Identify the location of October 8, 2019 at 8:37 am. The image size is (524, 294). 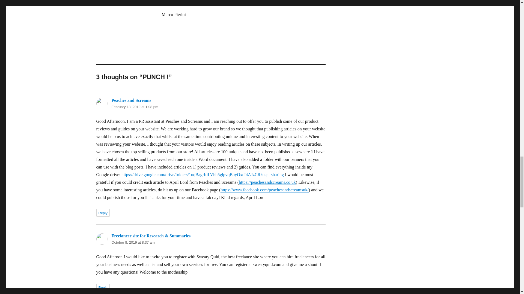
(133, 242).